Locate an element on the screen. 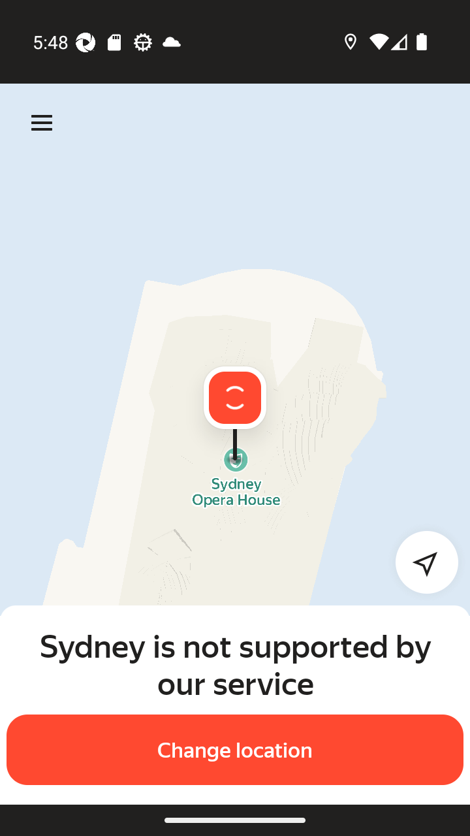 The width and height of the screenshot is (470, 836). Sydney is not supported by our service is located at coordinates (235, 664).